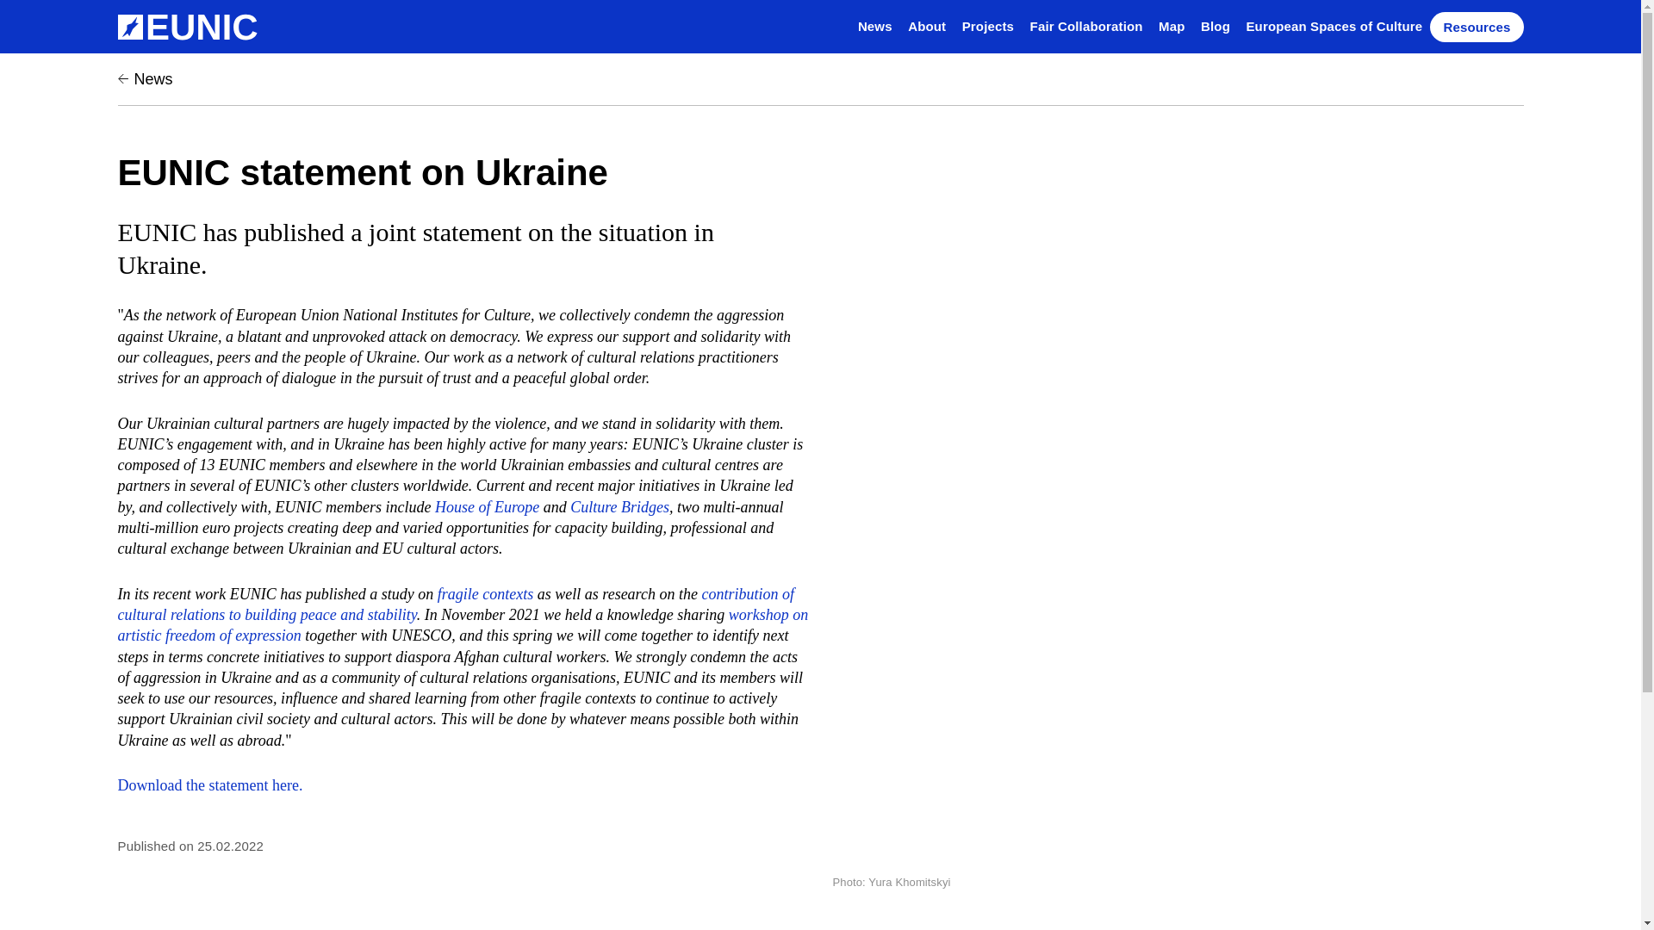  What do you see at coordinates (210, 785) in the screenshot?
I see `Download the statement here.` at bounding box center [210, 785].